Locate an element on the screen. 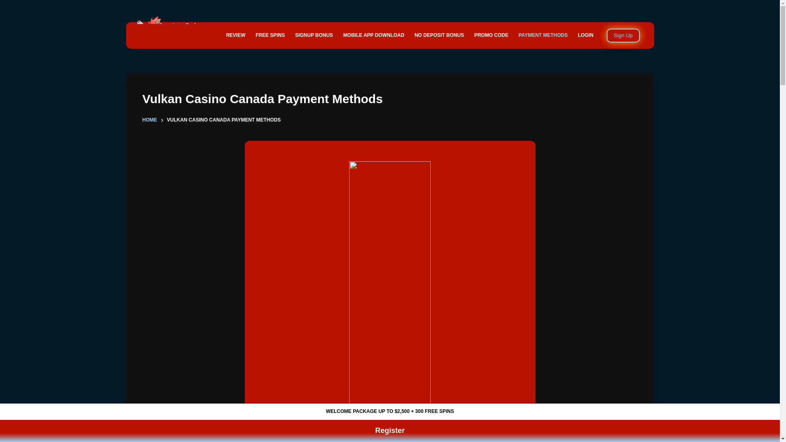 The image size is (786, 442). NO DEPOSIT BONUS is located at coordinates (439, 35).